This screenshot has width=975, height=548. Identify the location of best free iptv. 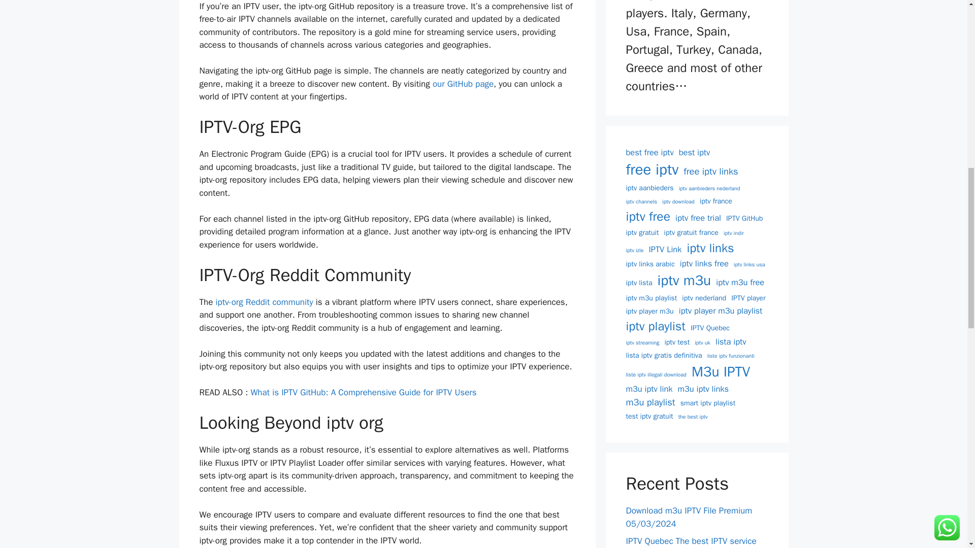
(649, 153).